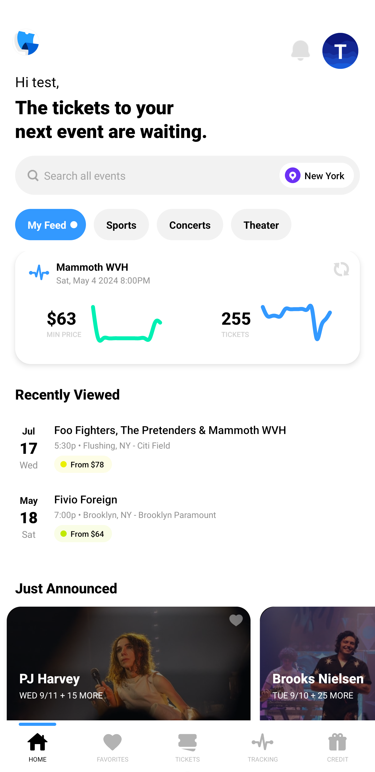 This screenshot has width=375, height=772. Describe the element at coordinates (261, 225) in the screenshot. I see `Theater` at that location.